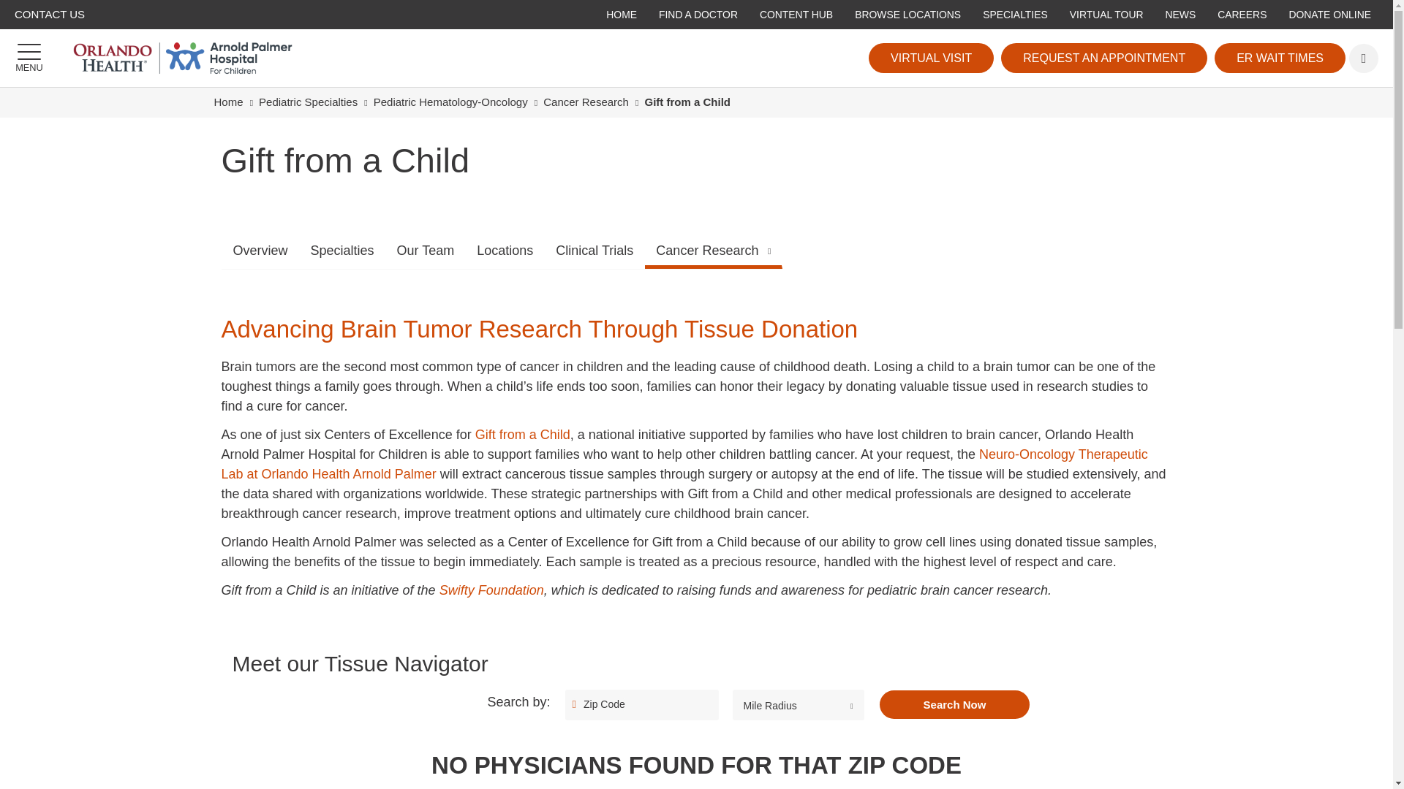 Image resolution: width=1404 pixels, height=789 pixels. Describe the element at coordinates (228, 101) in the screenshot. I see `Home` at that location.